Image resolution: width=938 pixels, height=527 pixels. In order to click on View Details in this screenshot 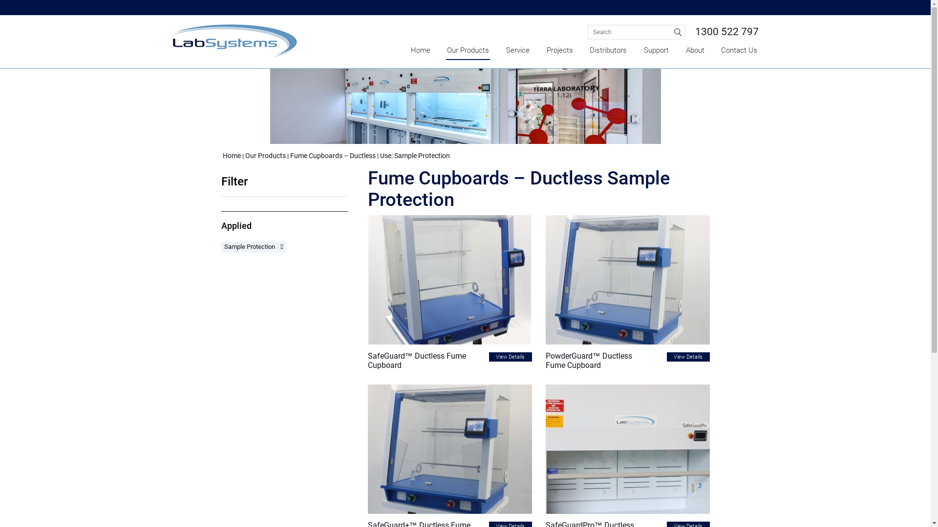, I will do `click(510, 357)`.